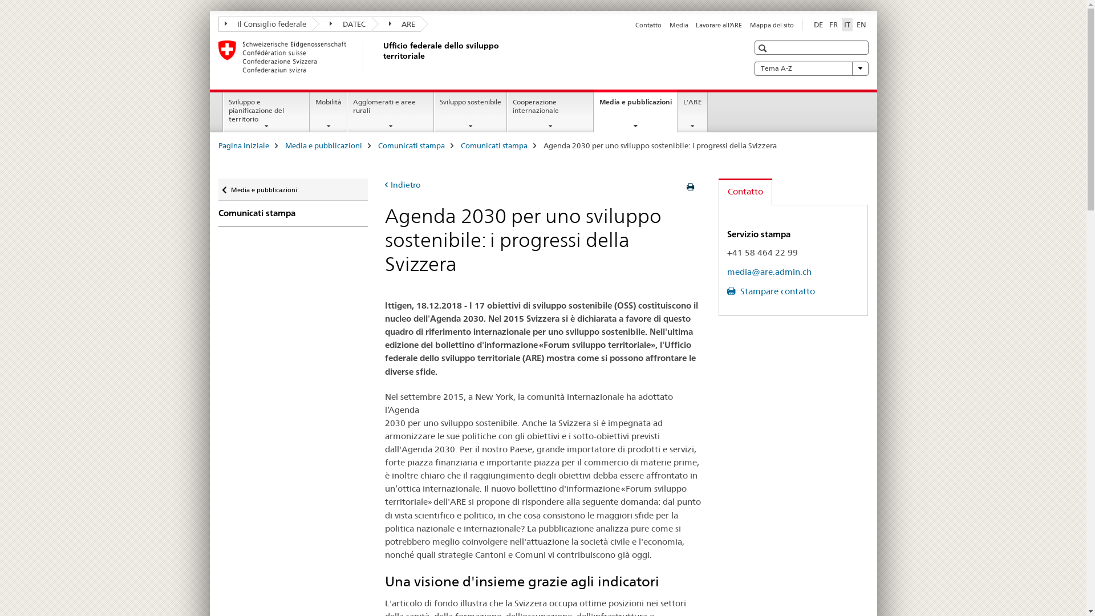 The image size is (1095, 616). What do you see at coordinates (380, 56) in the screenshot?
I see `Ufficio federale dello sviluppo territoriale` at bounding box center [380, 56].